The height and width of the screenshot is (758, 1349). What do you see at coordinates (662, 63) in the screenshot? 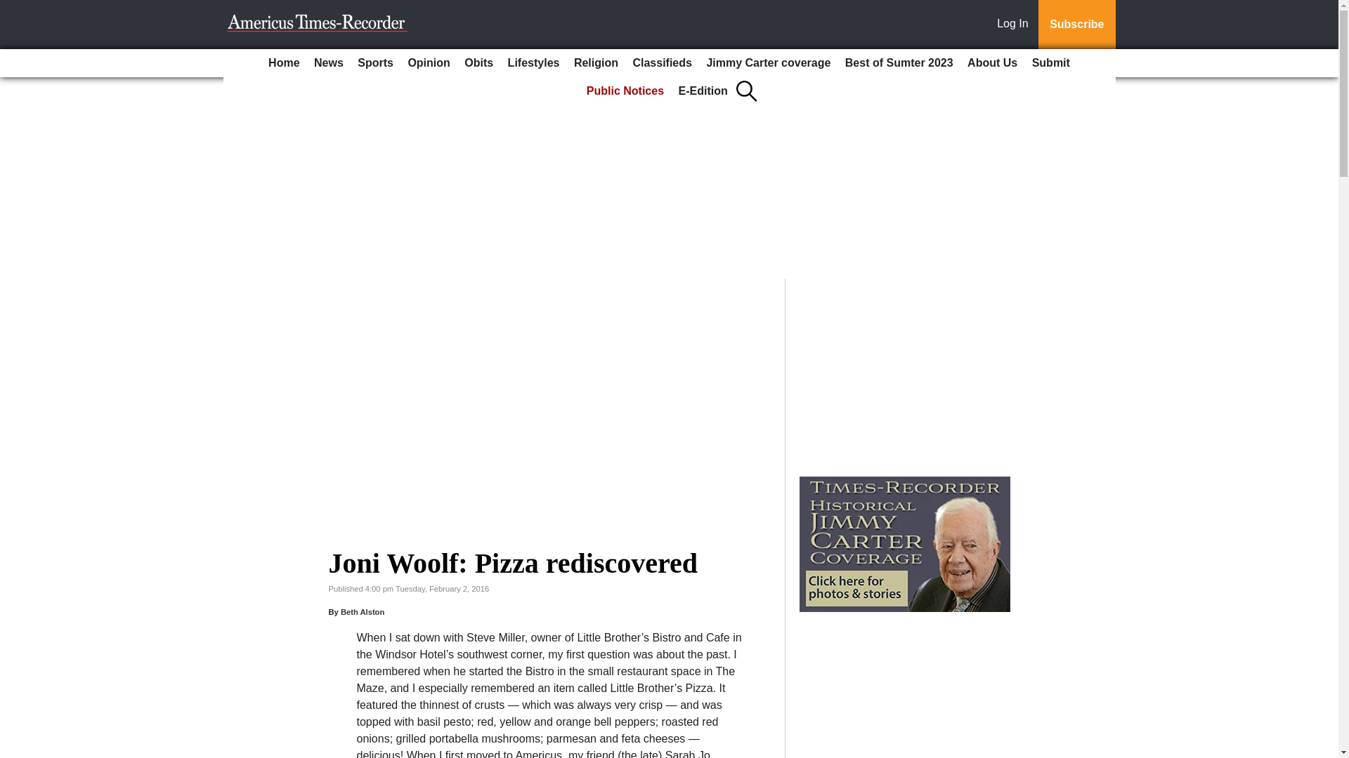
I see `Classifieds` at bounding box center [662, 63].